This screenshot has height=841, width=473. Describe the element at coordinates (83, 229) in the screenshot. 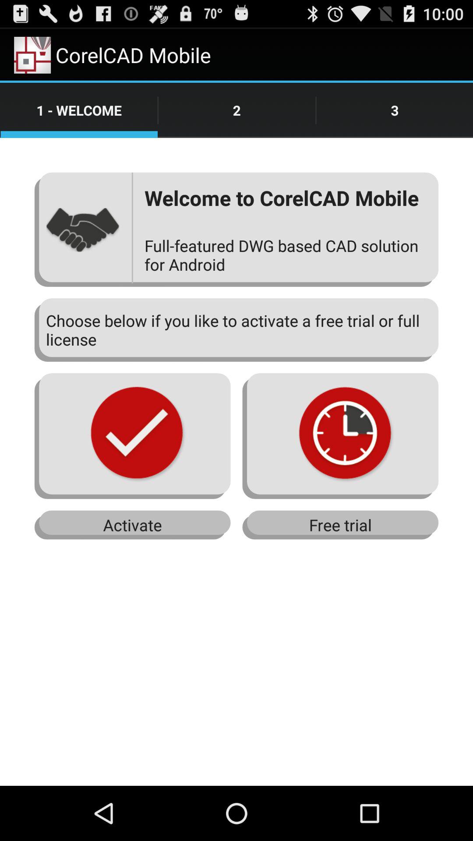

I see `the label shown in the first box below 1  welcome` at that location.